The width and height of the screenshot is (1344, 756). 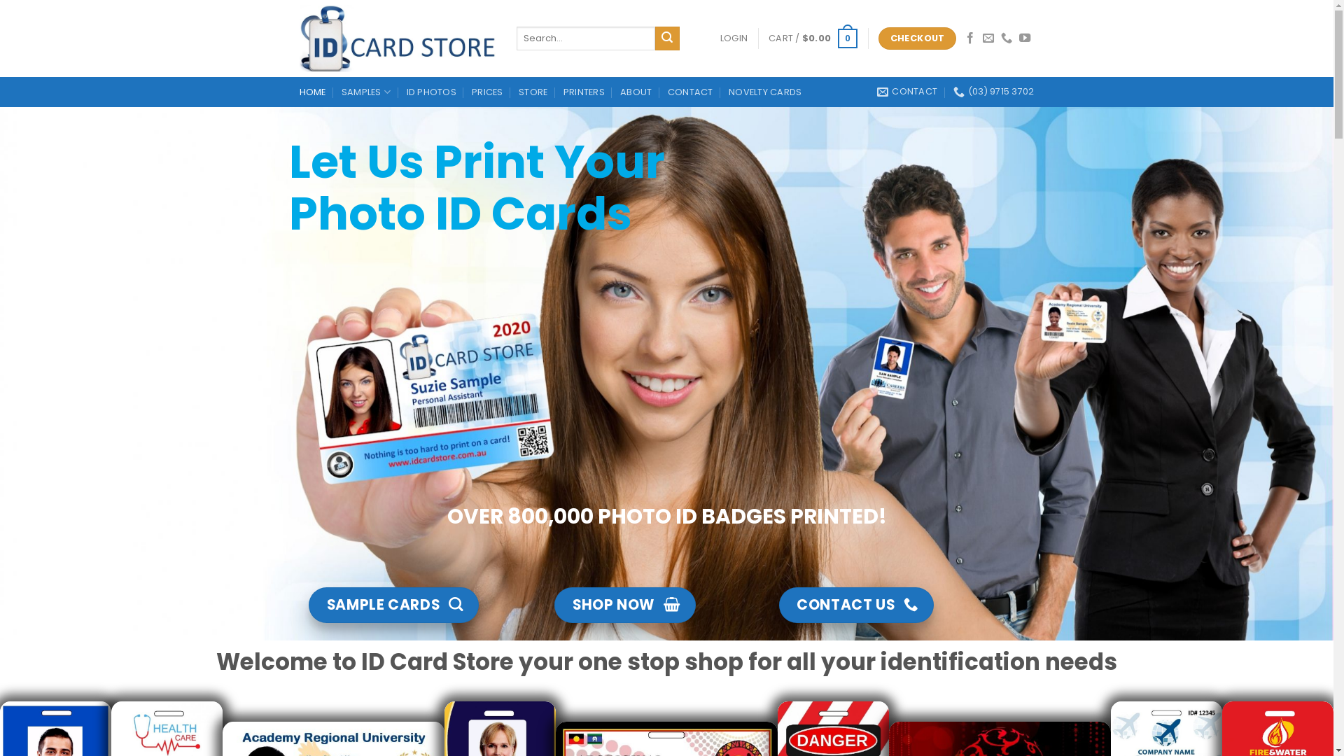 What do you see at coordinates (734, 38) in the screenshot?
I see `LOGIN` at bounding box center [734, 38].